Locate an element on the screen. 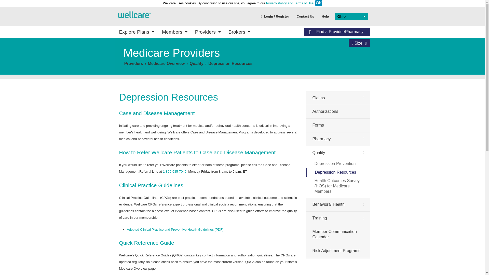 The height and width of the screenshot is (275, 489). bread is located at coordinates (230, 63).